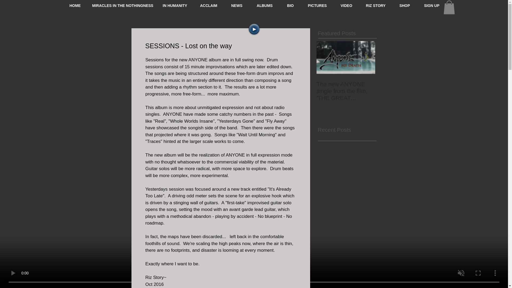 The image size is (512, 288). Describe the element at coordinates (237, 5) in the screenshot. I see `NEWS` at that location.